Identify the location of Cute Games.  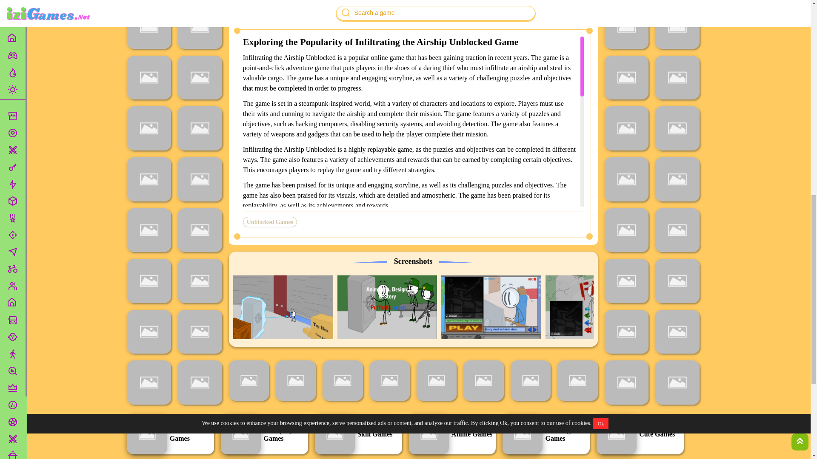
(640, 434).